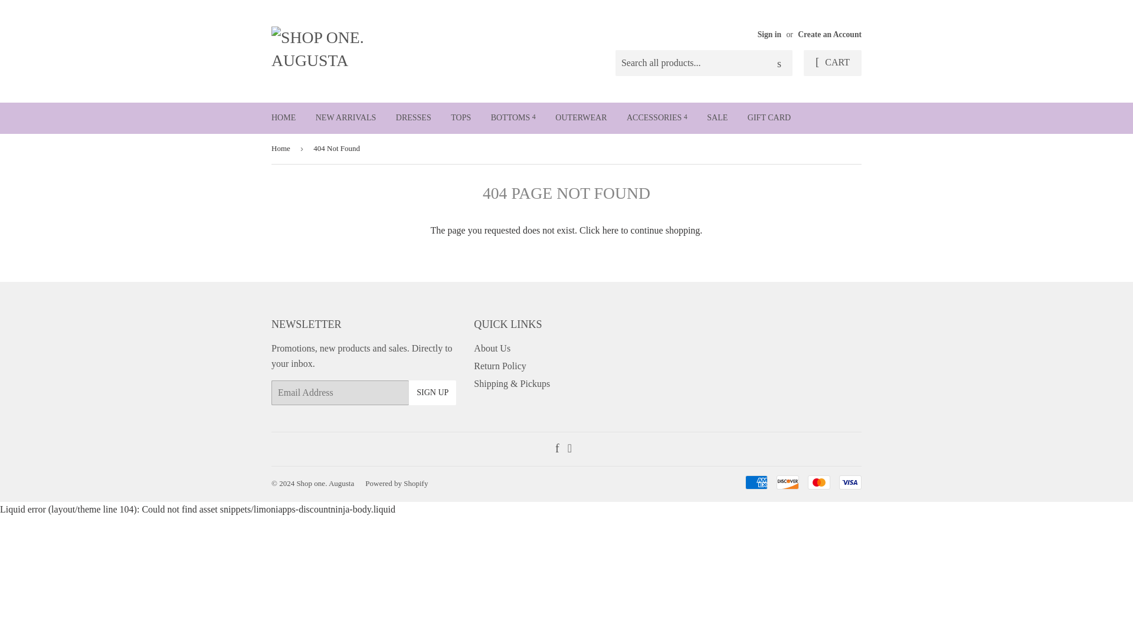 Image resolution: width=1133 pixels, height=637 pixels. What do you see at coordinates (414, 117) in the screenshot?
I see `DRESSES` at bounding box center [414, 117].